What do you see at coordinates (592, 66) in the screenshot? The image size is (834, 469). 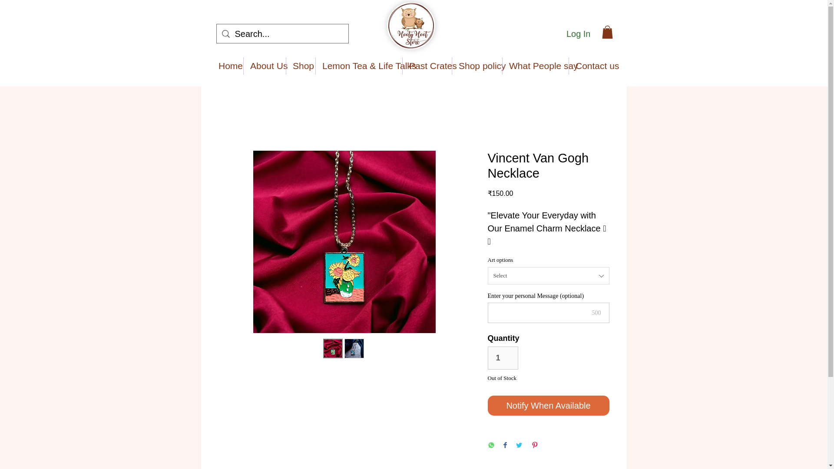 I see `Contact us` at bounding box center [592, 66].